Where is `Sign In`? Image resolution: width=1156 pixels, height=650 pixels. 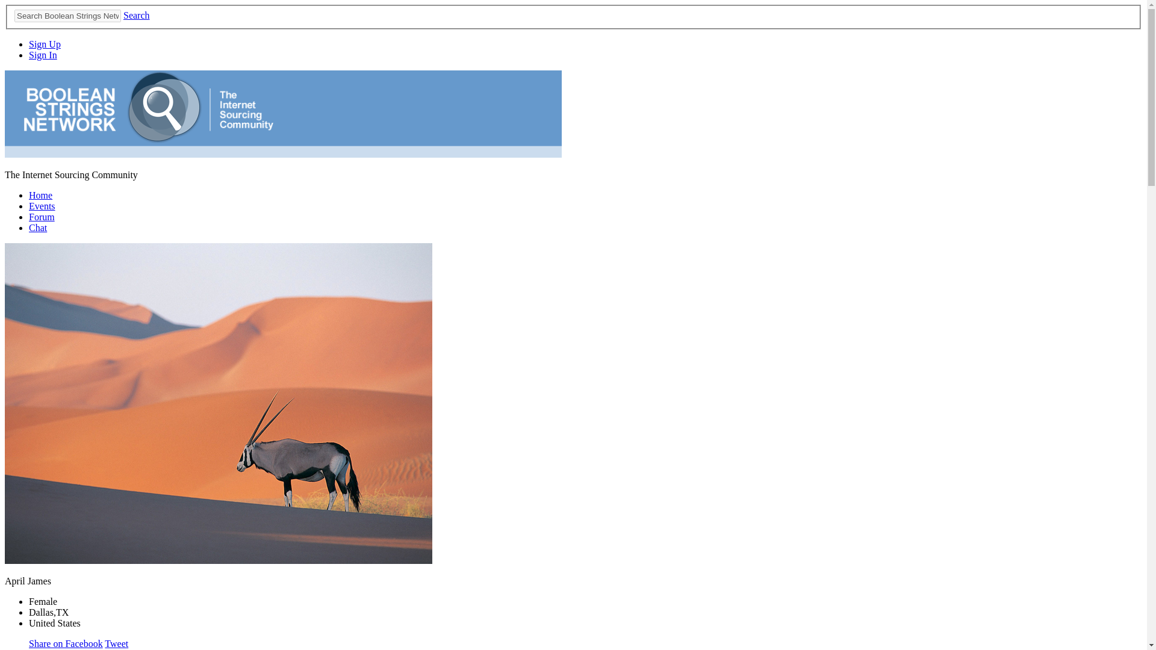
Sign In is located at coordinates (43, 55).